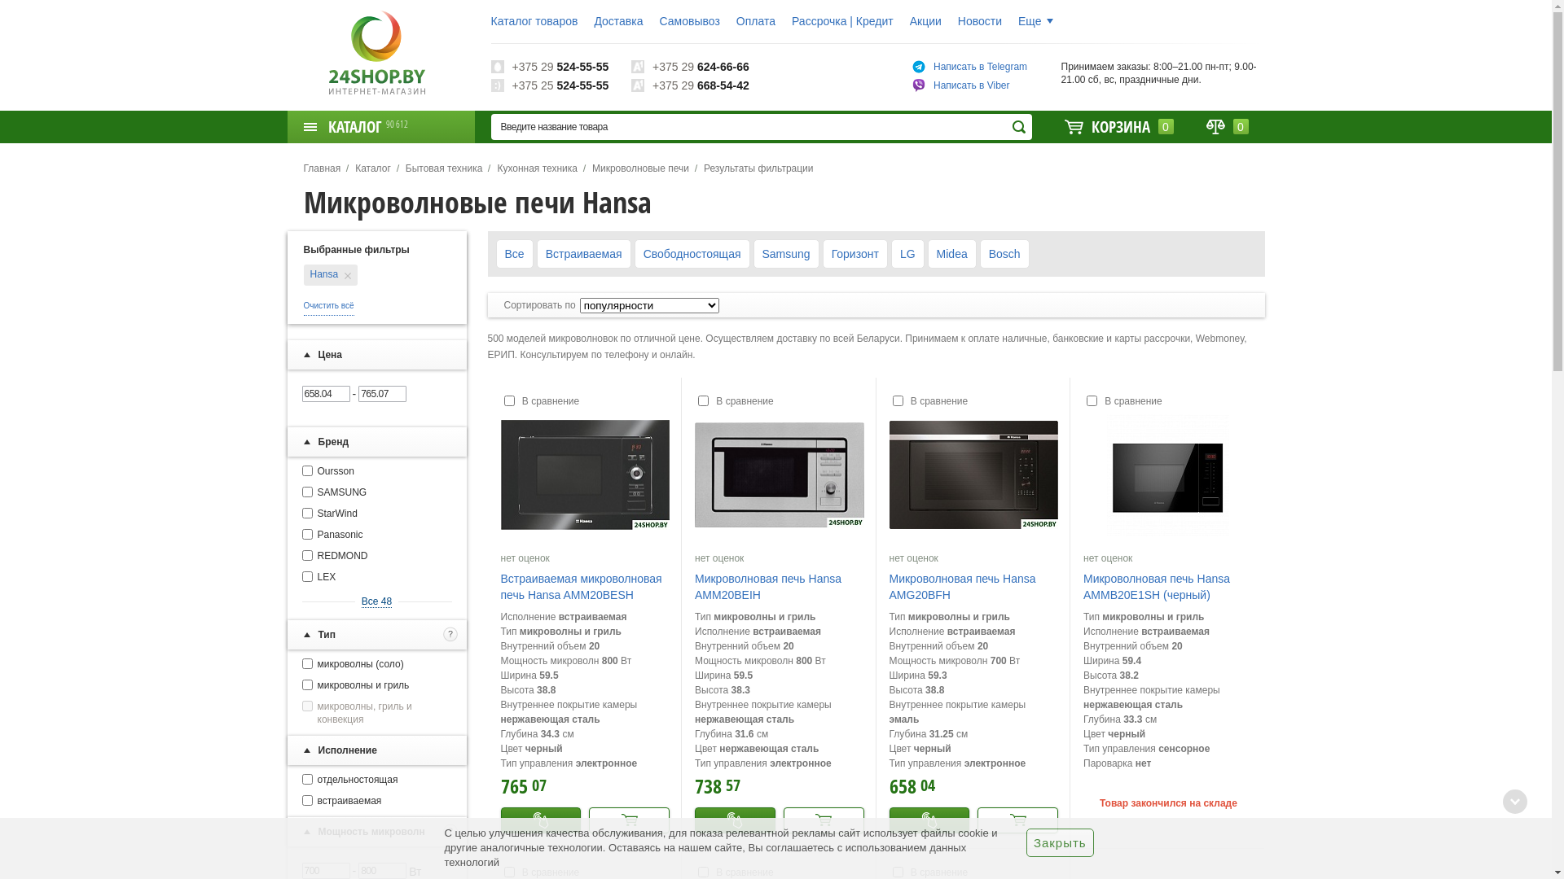 The image size is (1564, 879). What do you see at coordinates (952, 254) in the screenshot?
I see `Midea` at bounding box center [952, 254].